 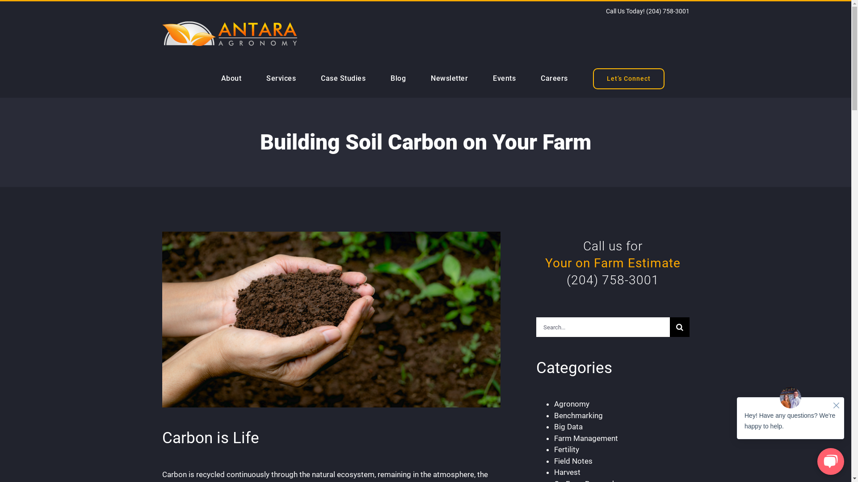 What do you see at coordinates (586, 438) in the screenshot?
I see `Farm Management` at bounding box center [586, 438].